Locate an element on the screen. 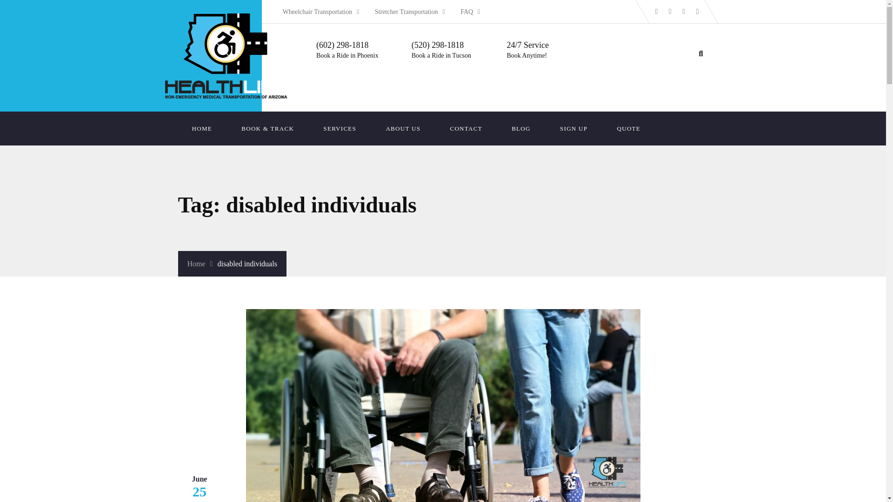  BLOG is located at coordinates (521, 128).